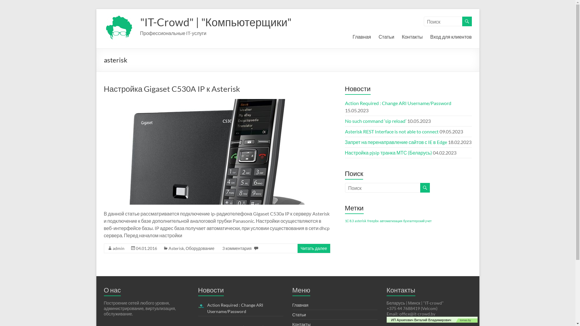 This screenshot has width=580, height=326. What do you see at coordinates (373, 221) in the screenshot?
I see `freepbx` at bounding box center [373, 221].